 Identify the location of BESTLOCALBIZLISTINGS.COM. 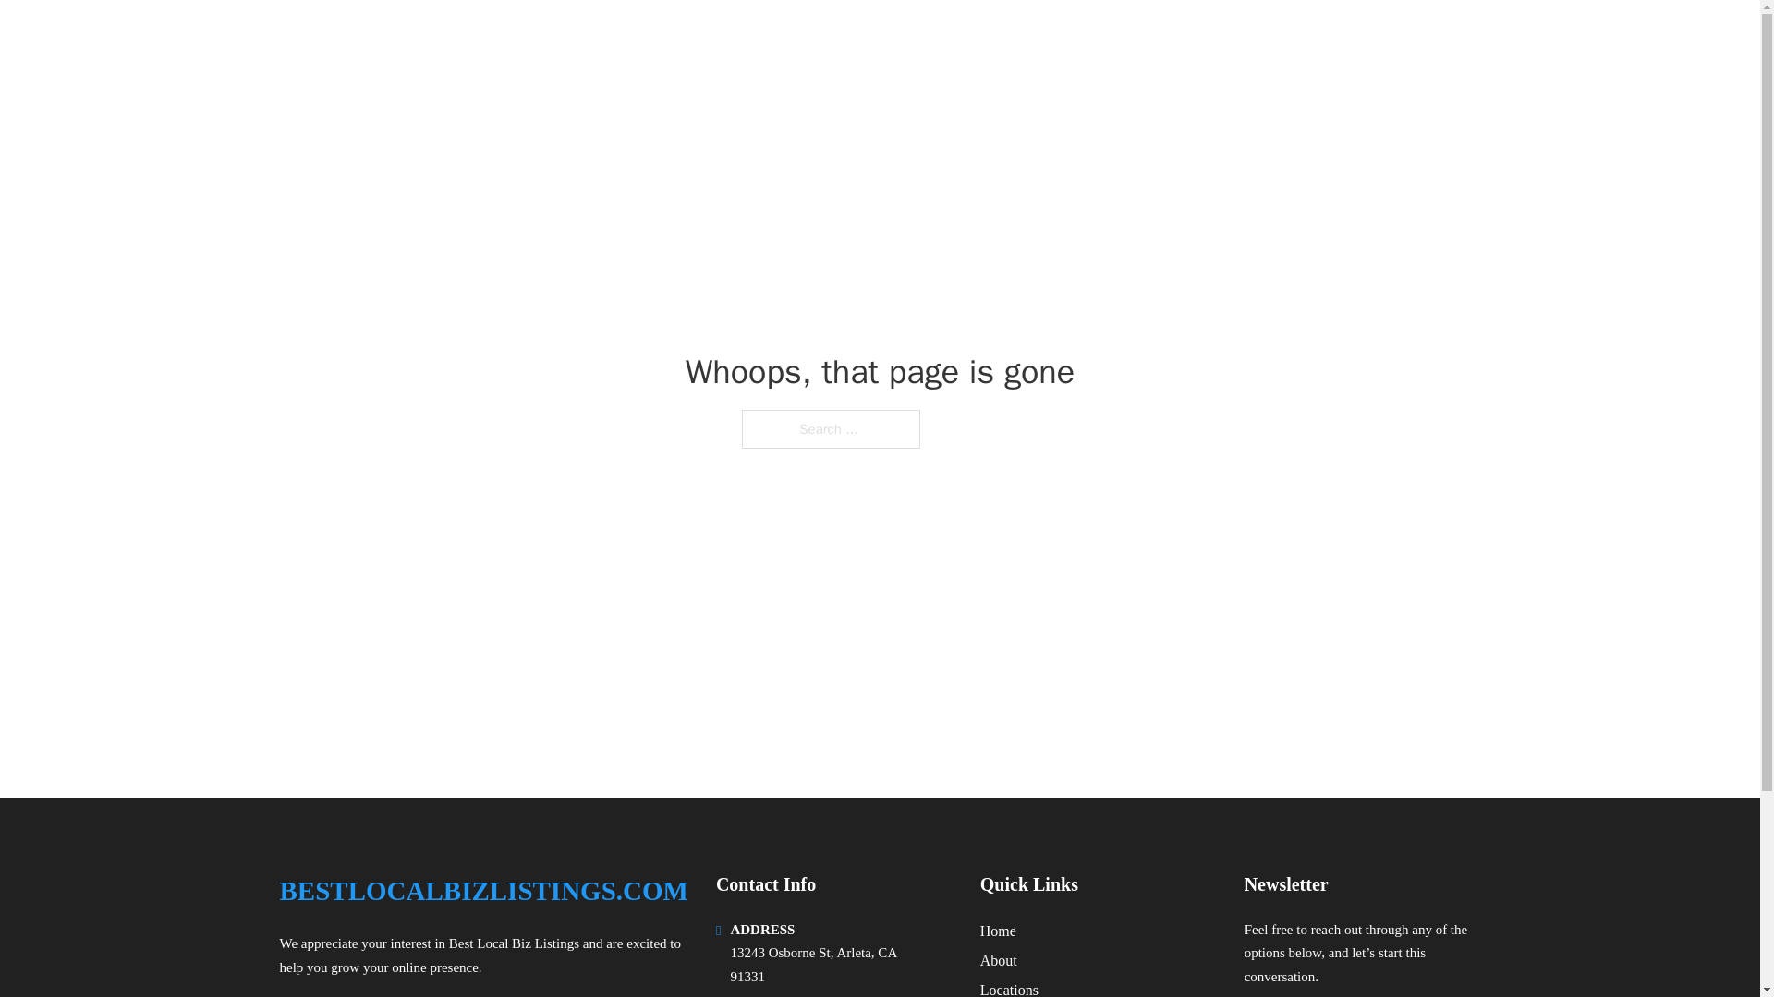
(504, 39).